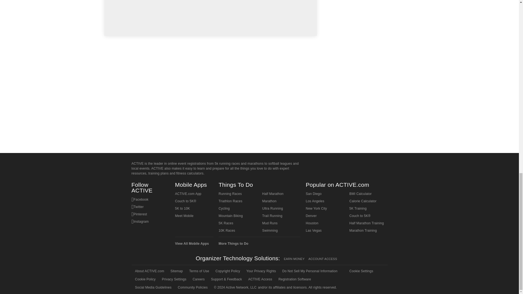  Describe the element at coordinates (199, 271) in the screenshot. I see `Terms of Use` at that location.